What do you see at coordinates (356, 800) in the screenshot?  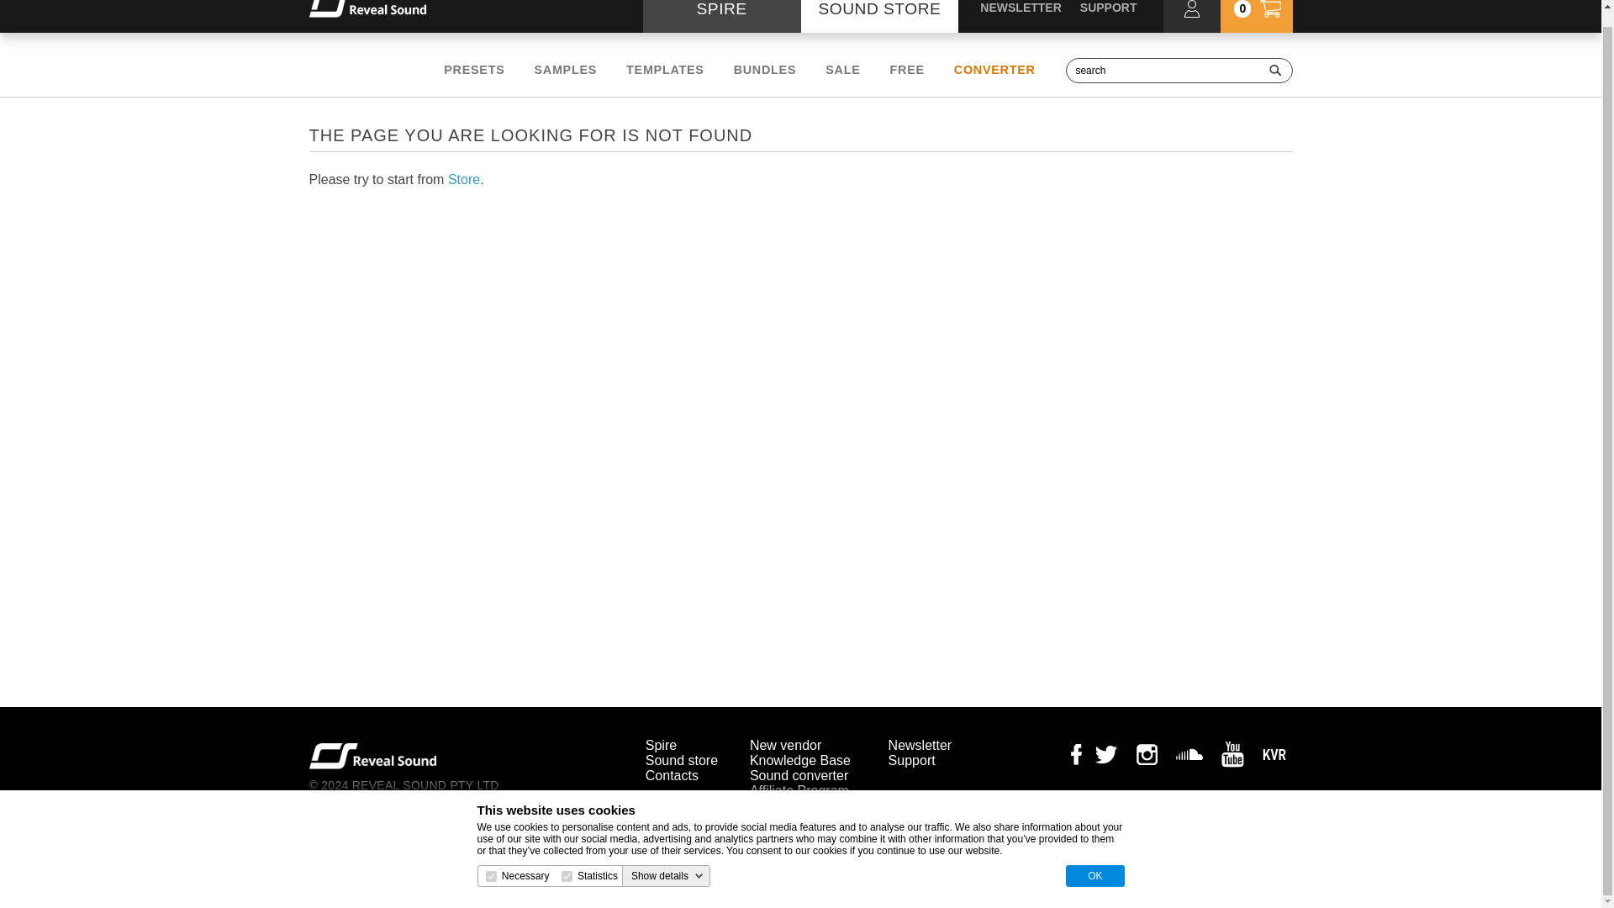 I see `Terms and conditions` at bounding box center [356, 800].